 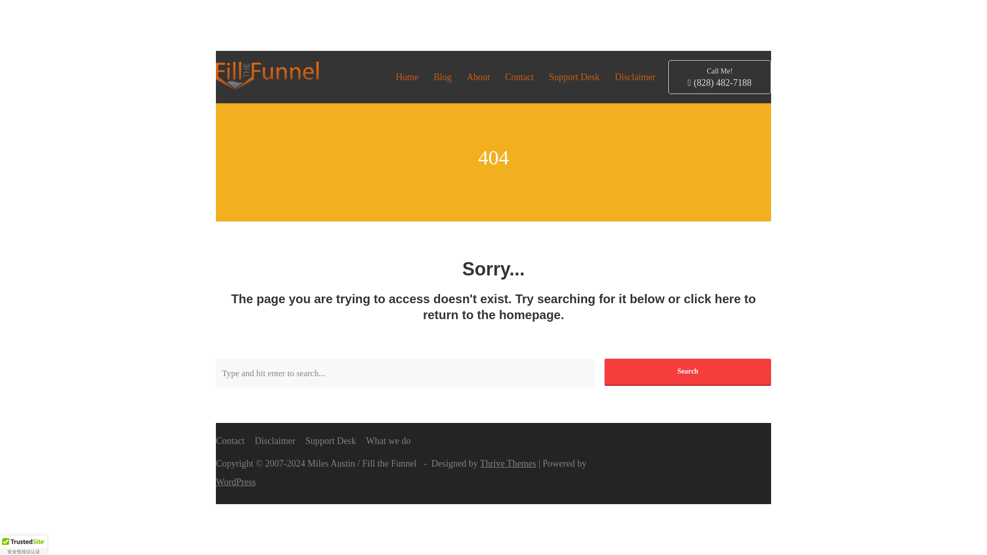 I want to click on Home, so click(x=407, y=77).